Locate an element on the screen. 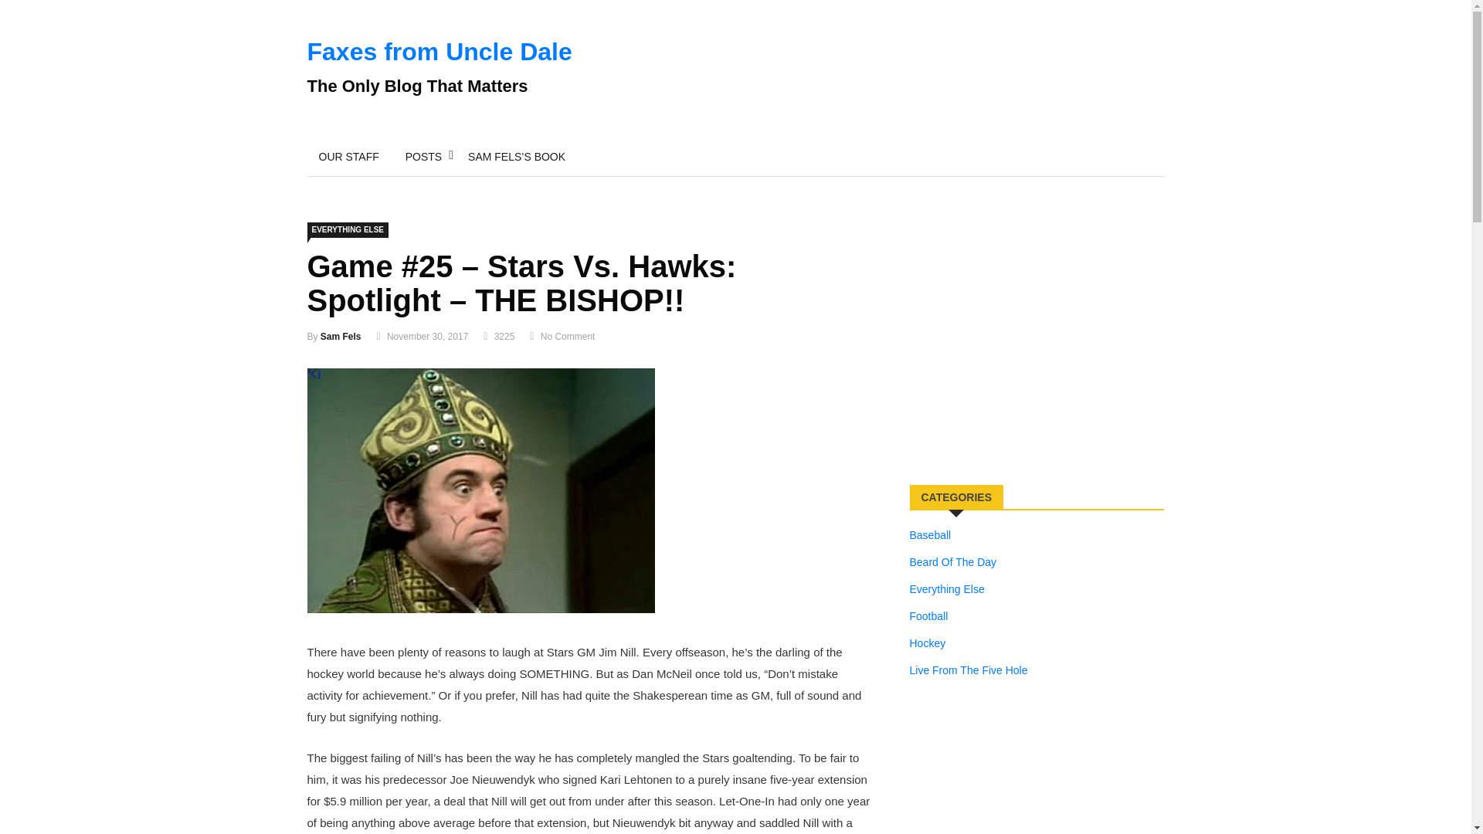 This screenshot has height=834, width=1483. Faxes from Uncle Dale is located at coordinates (439, 51).